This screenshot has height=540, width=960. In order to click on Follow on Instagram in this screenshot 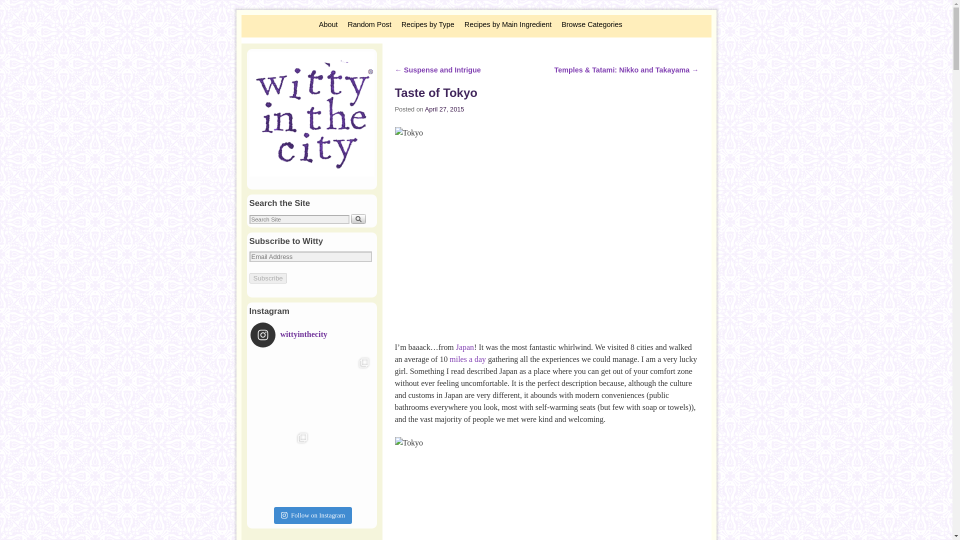, I will do `click(313, 515)`.